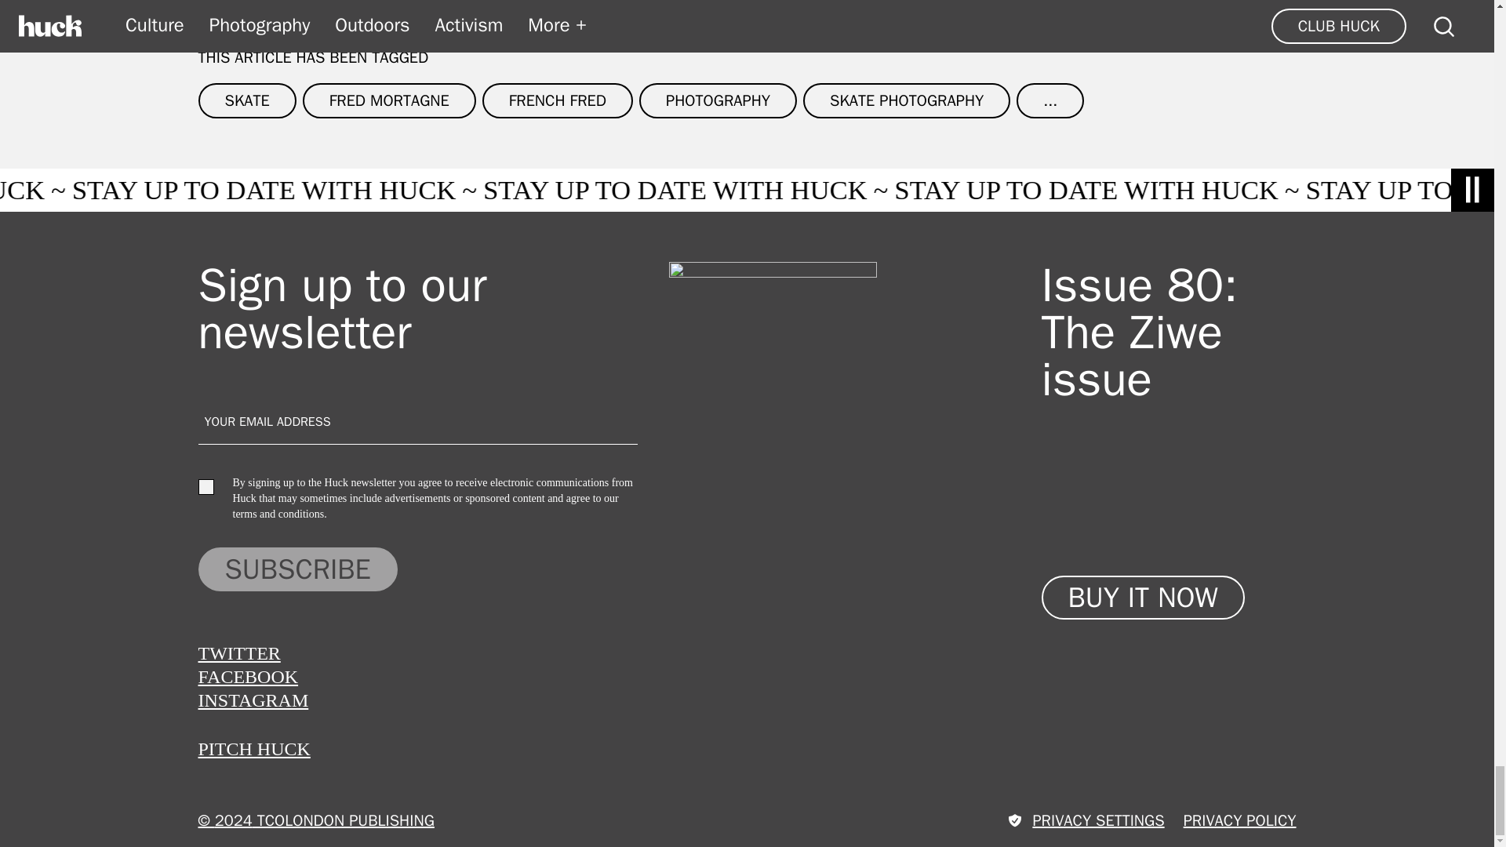  What do you see at coordinates (238, 653) in the screenshot?
I see `TWITTER` at bounding box center [238, 653].